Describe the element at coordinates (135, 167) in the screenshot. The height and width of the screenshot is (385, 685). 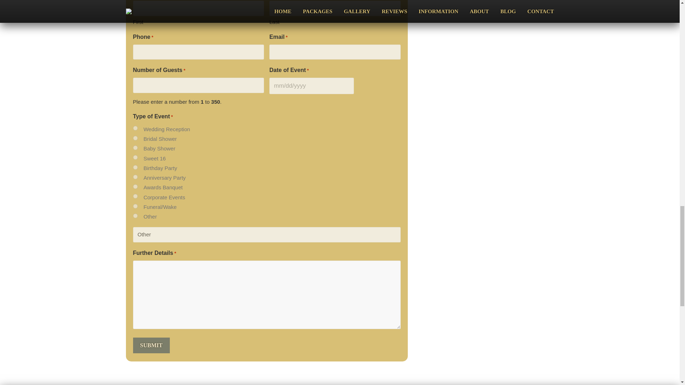
I see `Birthday Party` at that location.